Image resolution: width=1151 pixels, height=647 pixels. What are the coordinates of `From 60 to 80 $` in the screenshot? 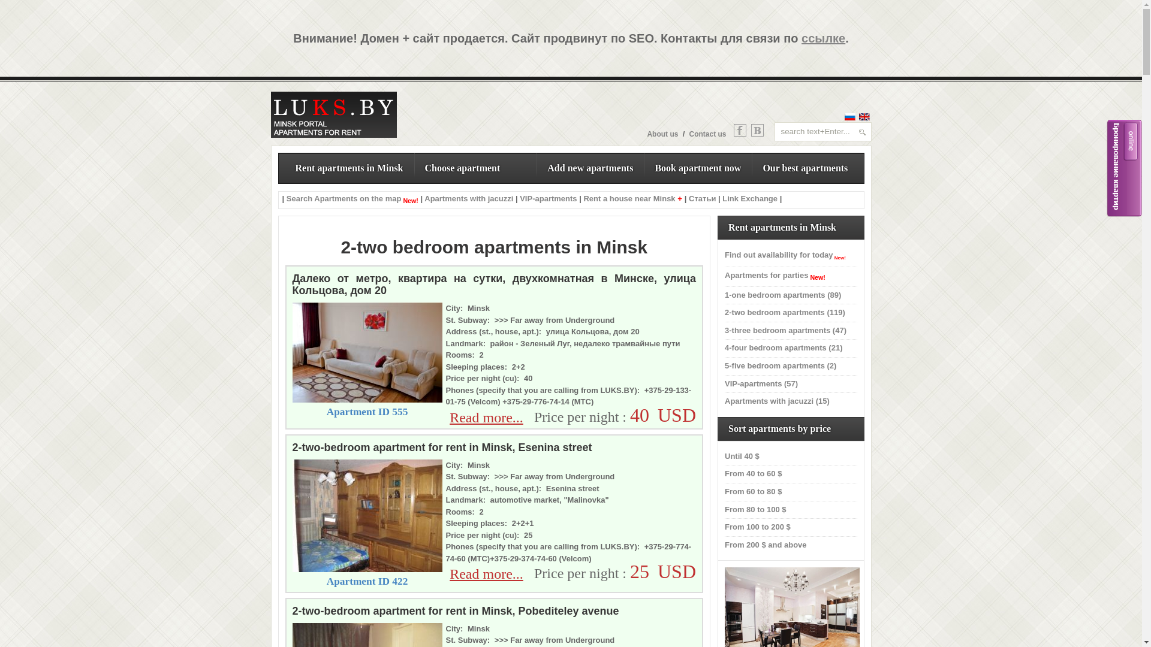 It's located at (753, 491).